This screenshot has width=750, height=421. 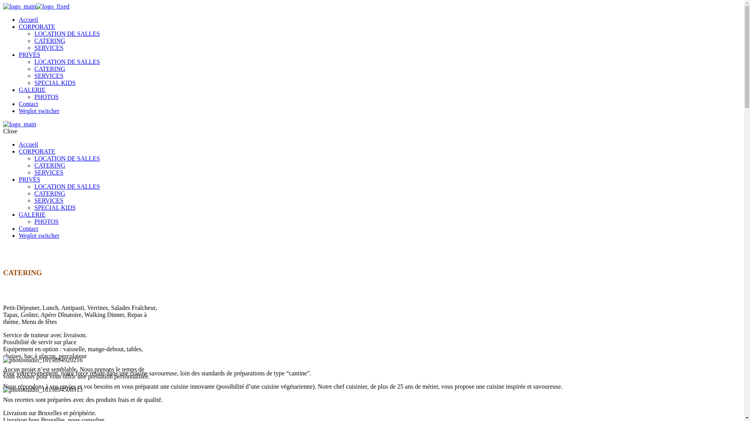 I want to click on Accueil, so click(x=29, y=144).